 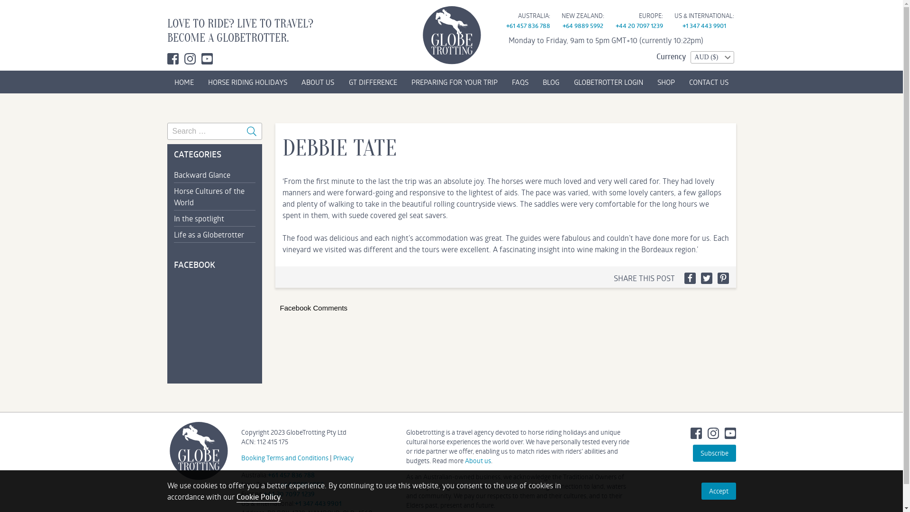 What do you see at coordinates (696, 433) in the screenshot?
I see `Facebook` at bounding box center [696, 433].